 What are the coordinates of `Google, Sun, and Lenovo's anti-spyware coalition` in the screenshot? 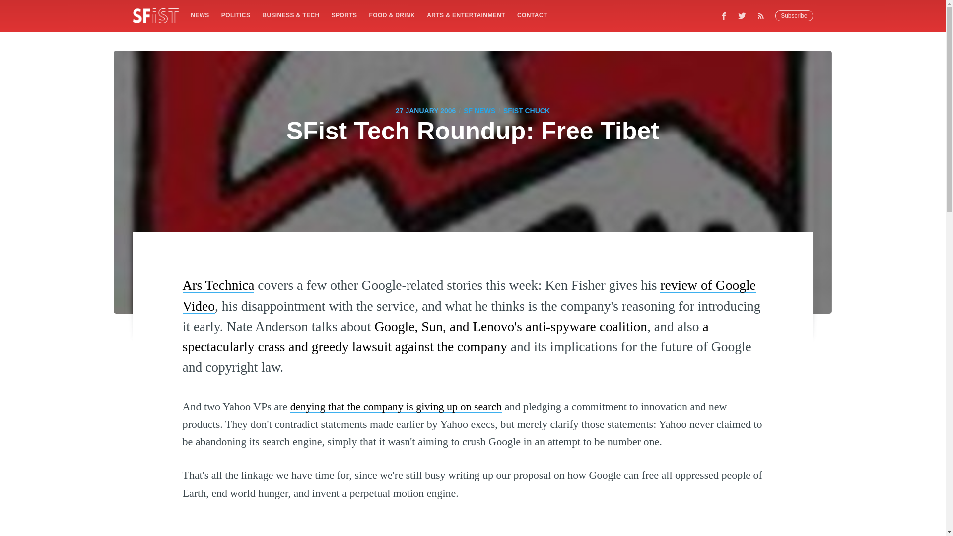 It's located at (510, 326).